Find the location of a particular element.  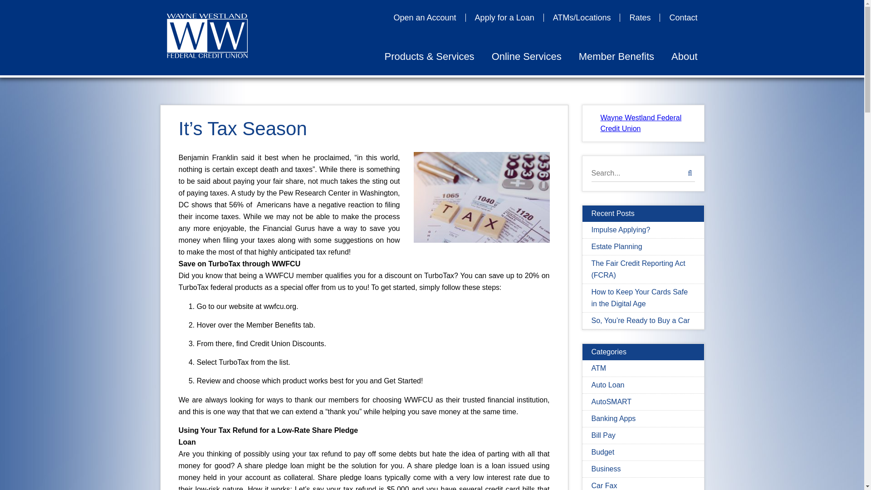

Apply for a Loan is located at coordinates (504, 17).